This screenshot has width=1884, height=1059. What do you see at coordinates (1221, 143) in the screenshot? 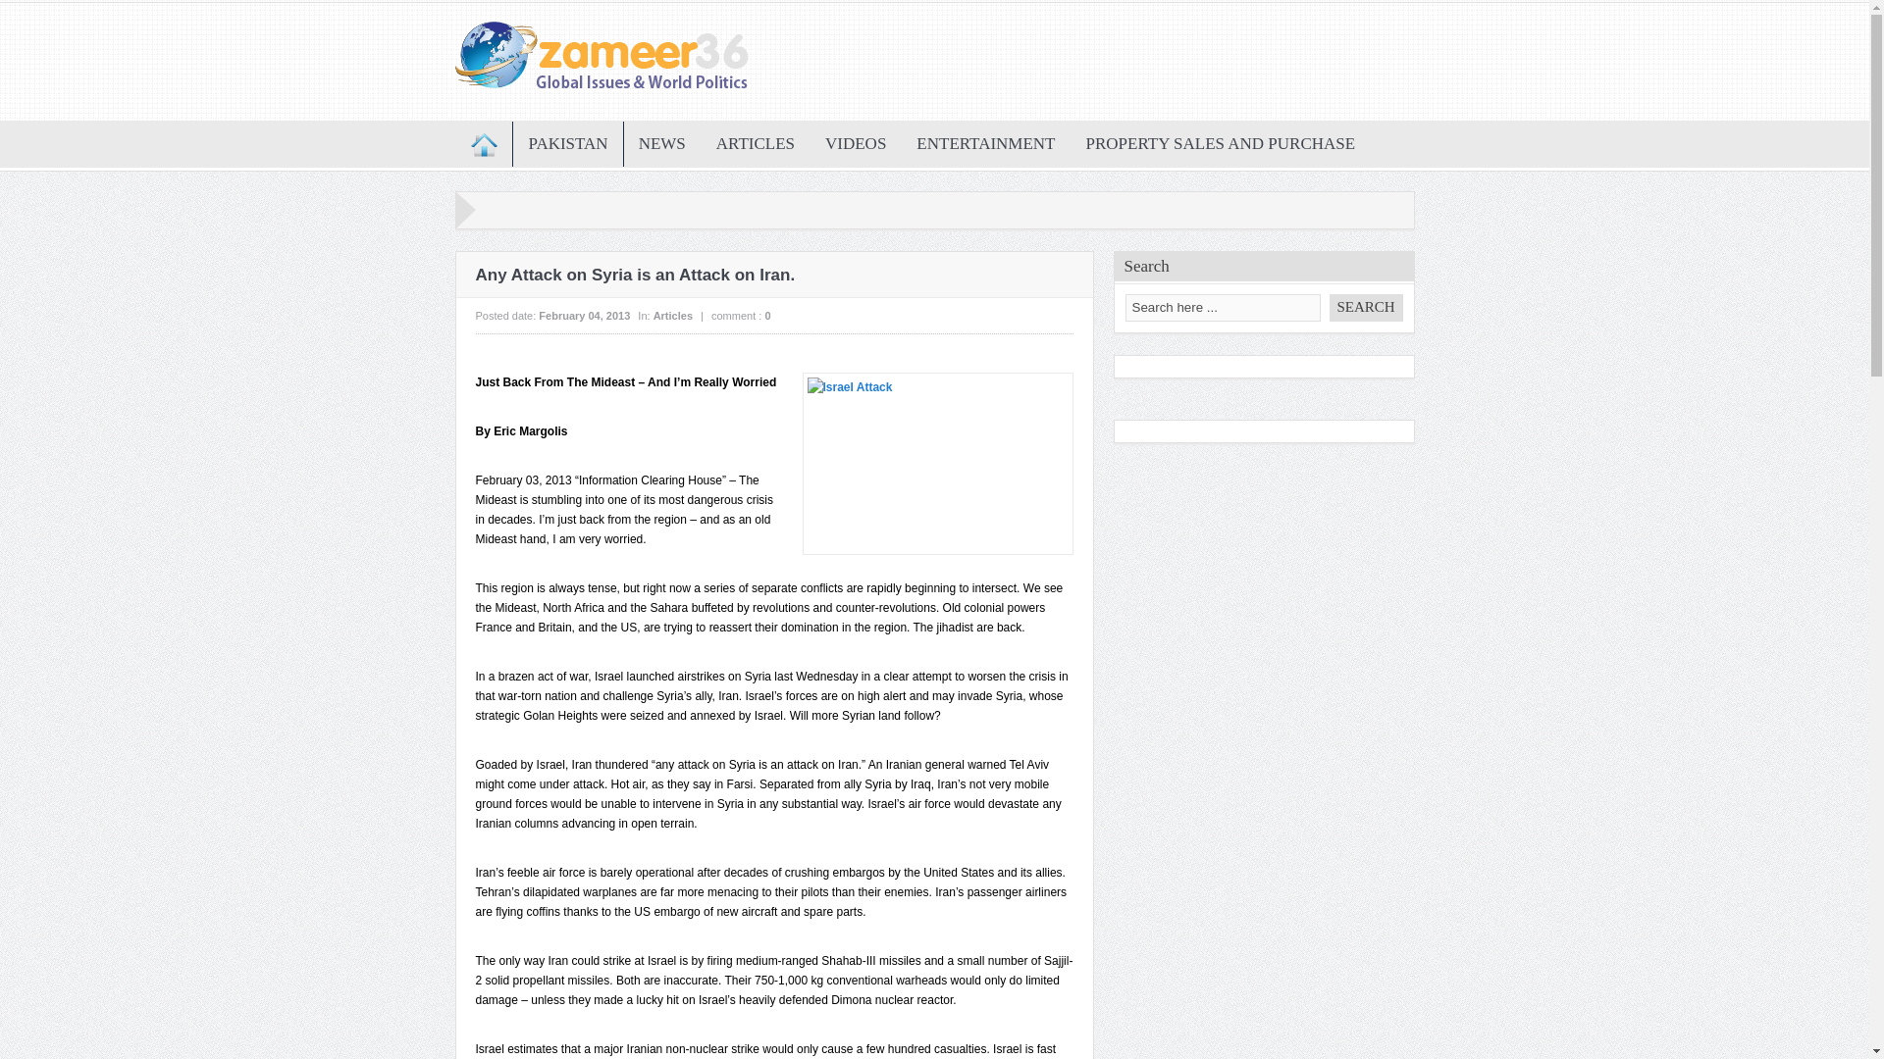
I see `PROPERTY SALES AND PURCHASE` at bounding box center [1221, 143].